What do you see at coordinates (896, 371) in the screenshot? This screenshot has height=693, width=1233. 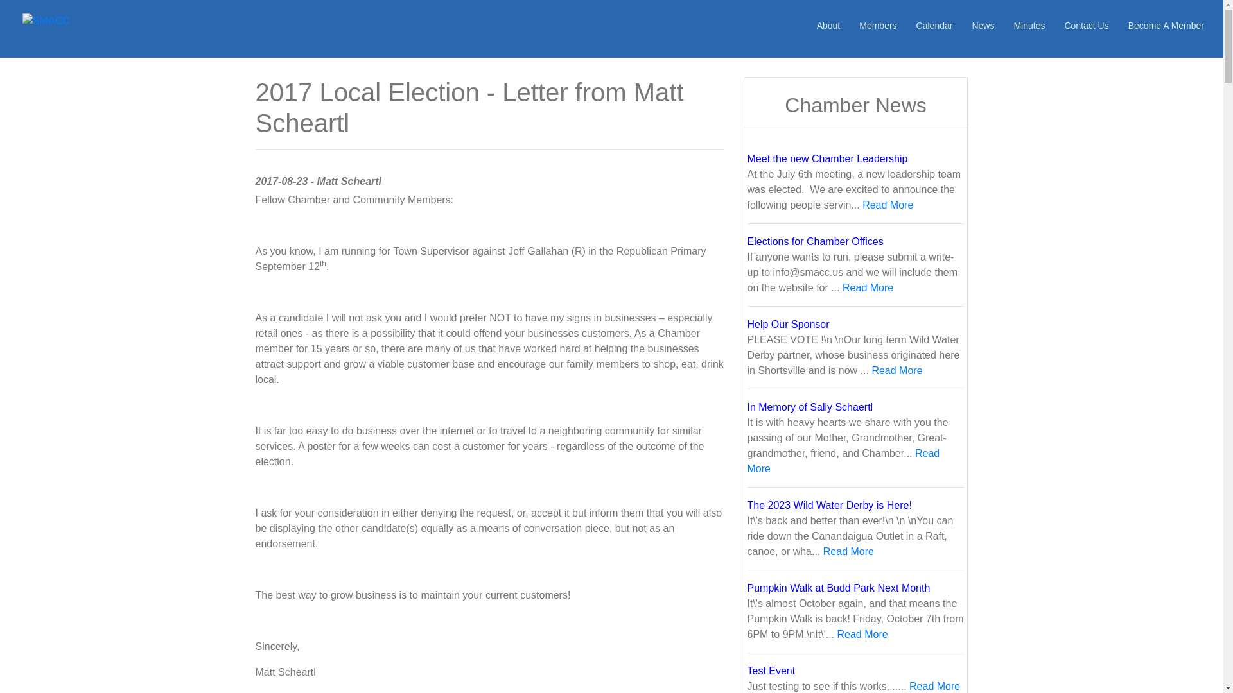 I see `Read More` at bounding box center [896, 371].